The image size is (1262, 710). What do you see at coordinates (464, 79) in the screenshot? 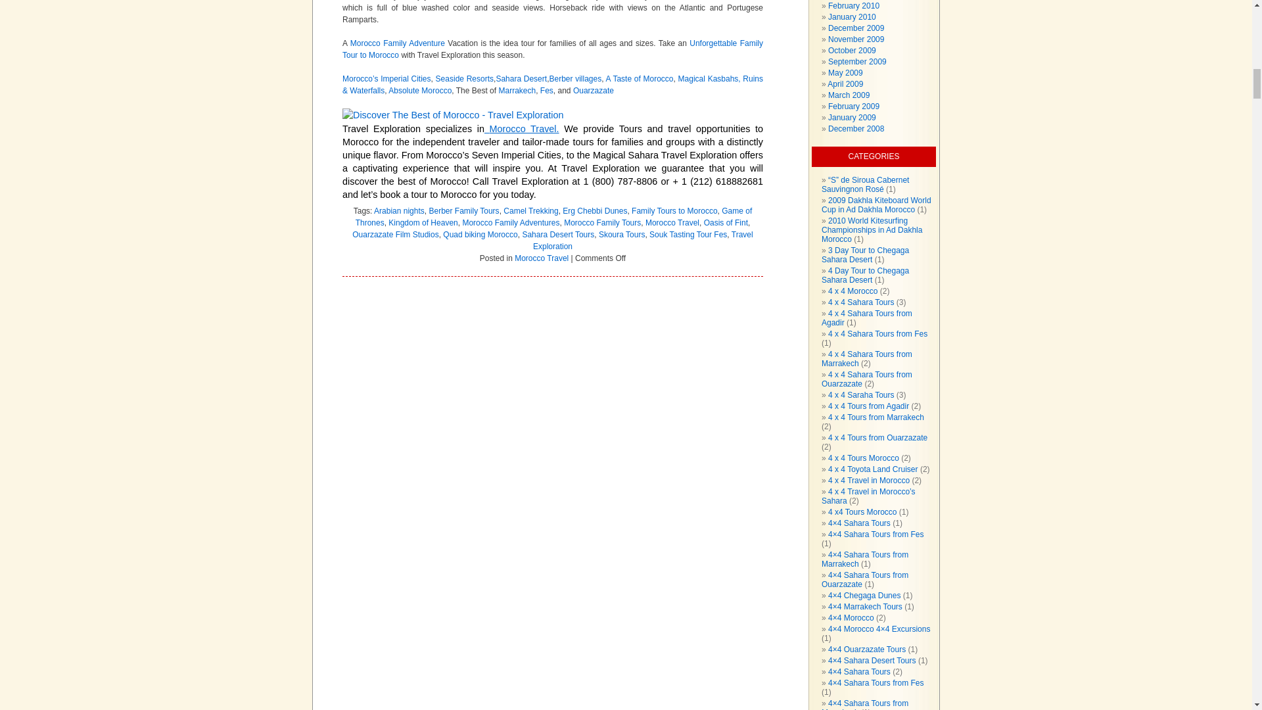
I see `Seaside Resorts` at bounding box center [464, 79].